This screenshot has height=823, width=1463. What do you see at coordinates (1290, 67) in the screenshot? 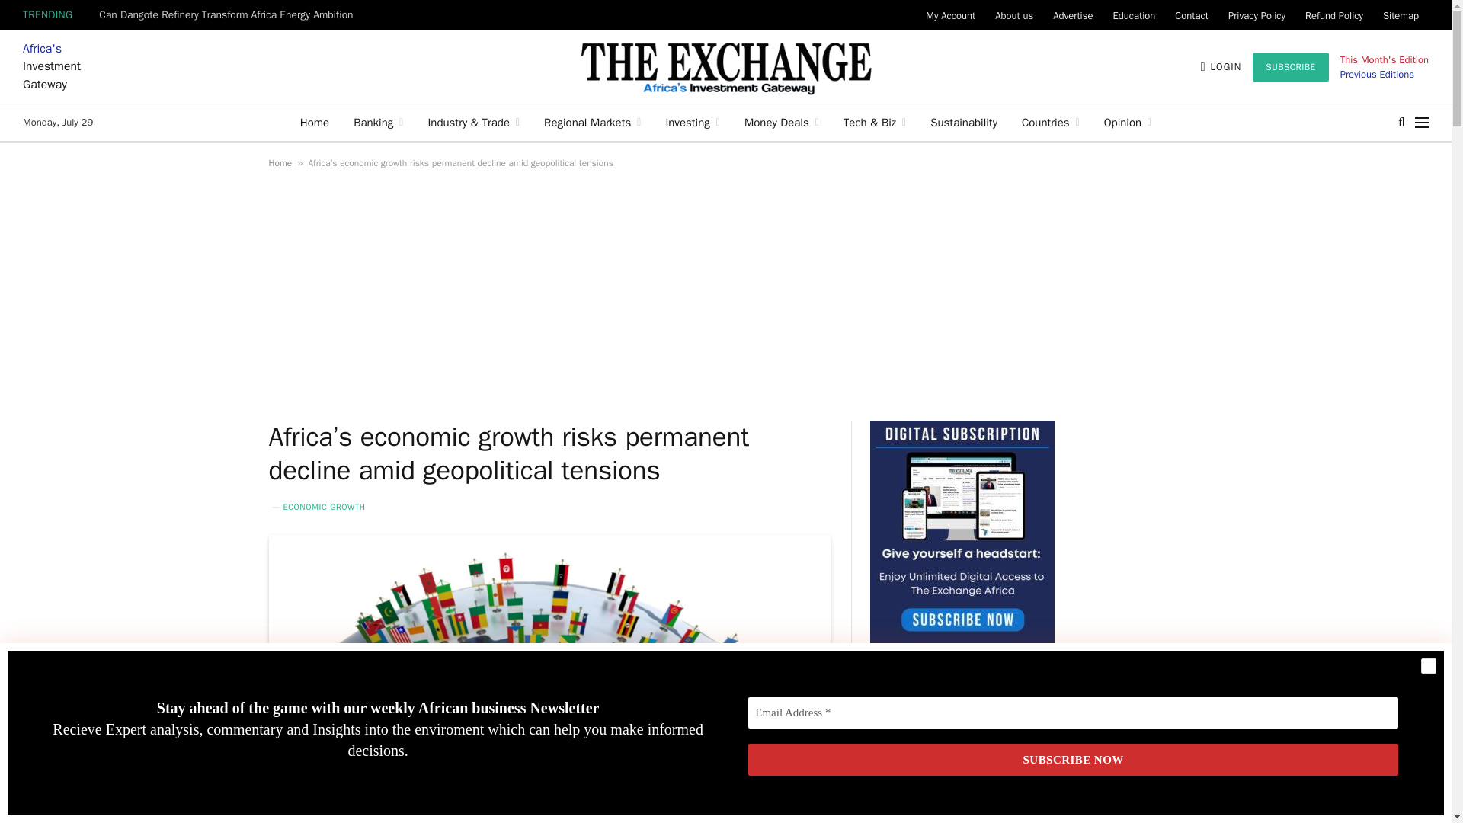
I see `SUBSCRIBE` at bounding box center [1290, 67].